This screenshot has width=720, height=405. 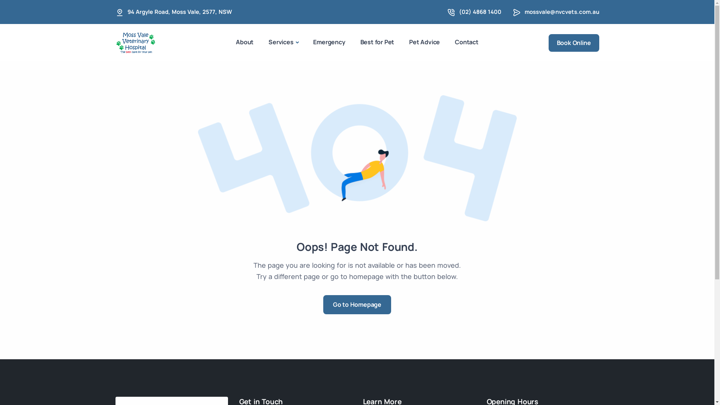 I want to click on 94 Argyle Road, Moss Vale, 2577, NSW, so click(x=180, y=12).